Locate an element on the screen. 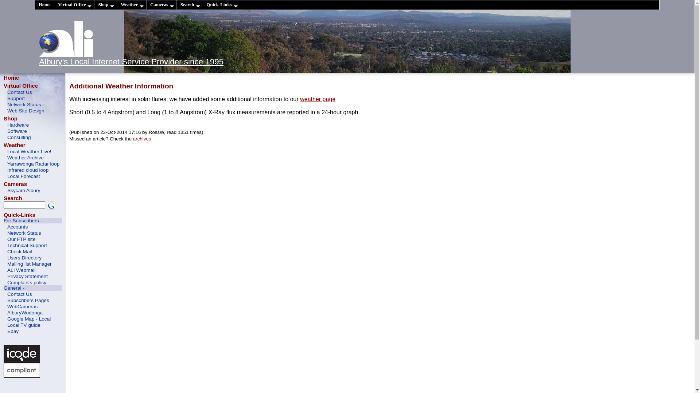 This screenshot has height=393, width=700. Shop is located at coordinates (11, 119).